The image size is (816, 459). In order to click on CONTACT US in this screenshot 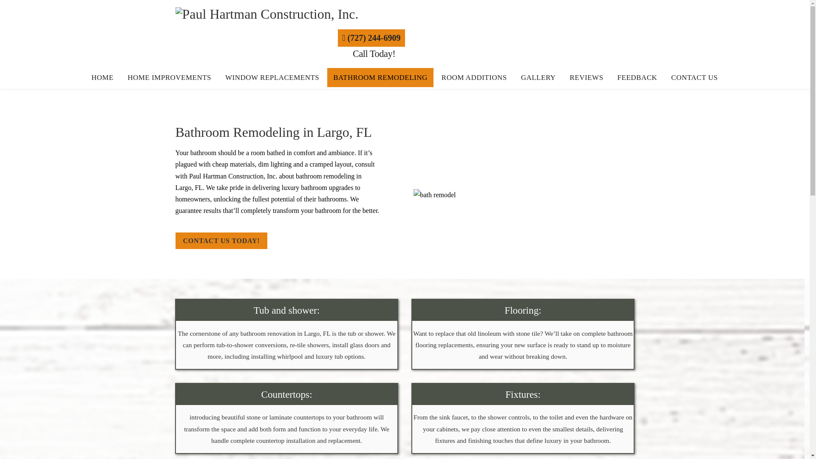, I will do `click(694, 77)`.